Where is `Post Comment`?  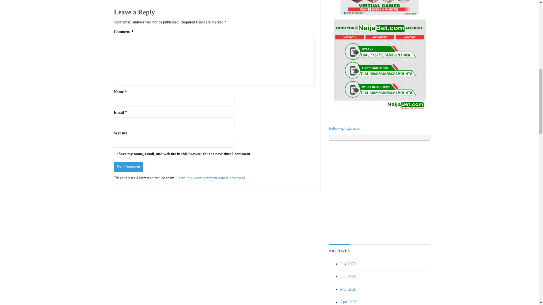
Post Comment is located at coordinates (128, 167).